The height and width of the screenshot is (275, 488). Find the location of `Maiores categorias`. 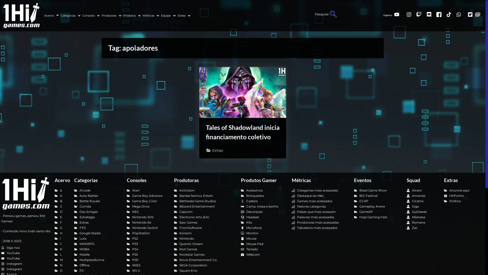

Maiores categorias is located at coordinates (320, 206).